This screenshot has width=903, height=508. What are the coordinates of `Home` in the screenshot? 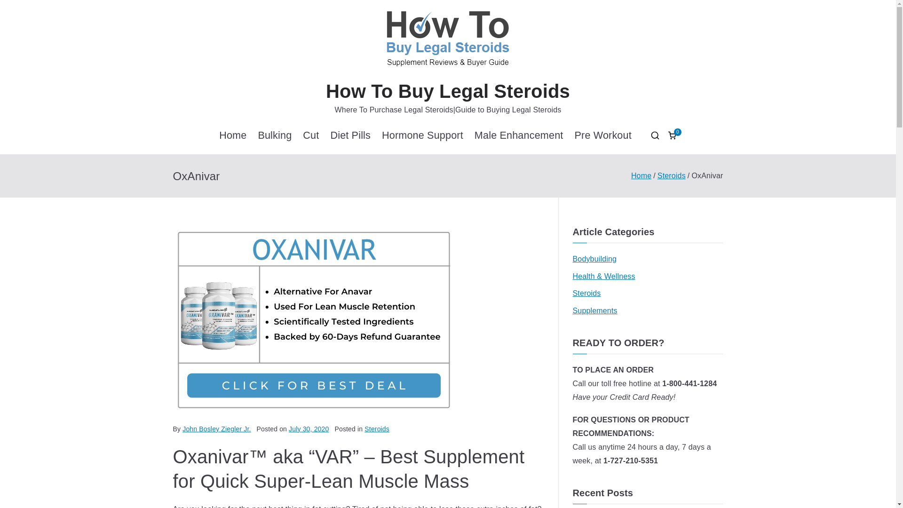 It's located at (233, 135).